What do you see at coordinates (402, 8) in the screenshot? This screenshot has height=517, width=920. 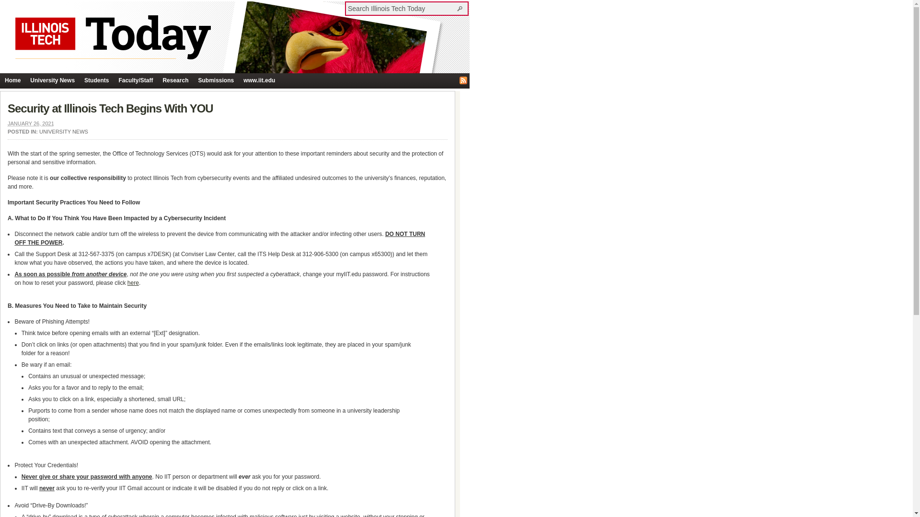 I see `Search Illinois Tech Today` at bounding box center [402, 8].